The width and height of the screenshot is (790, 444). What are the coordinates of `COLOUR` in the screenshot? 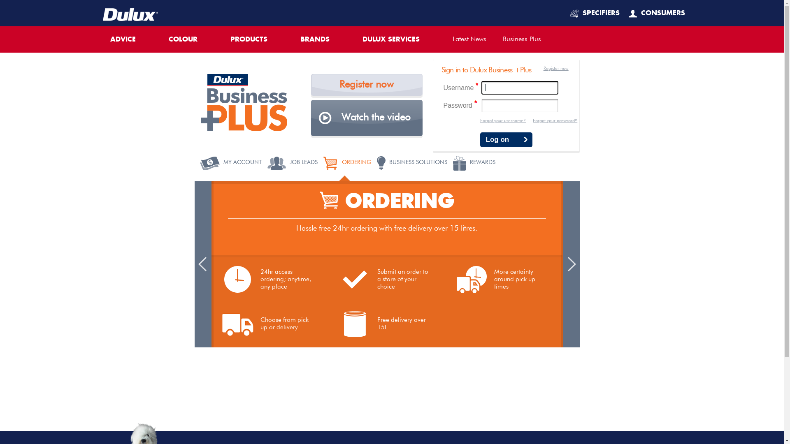 It's located at (191, 39).